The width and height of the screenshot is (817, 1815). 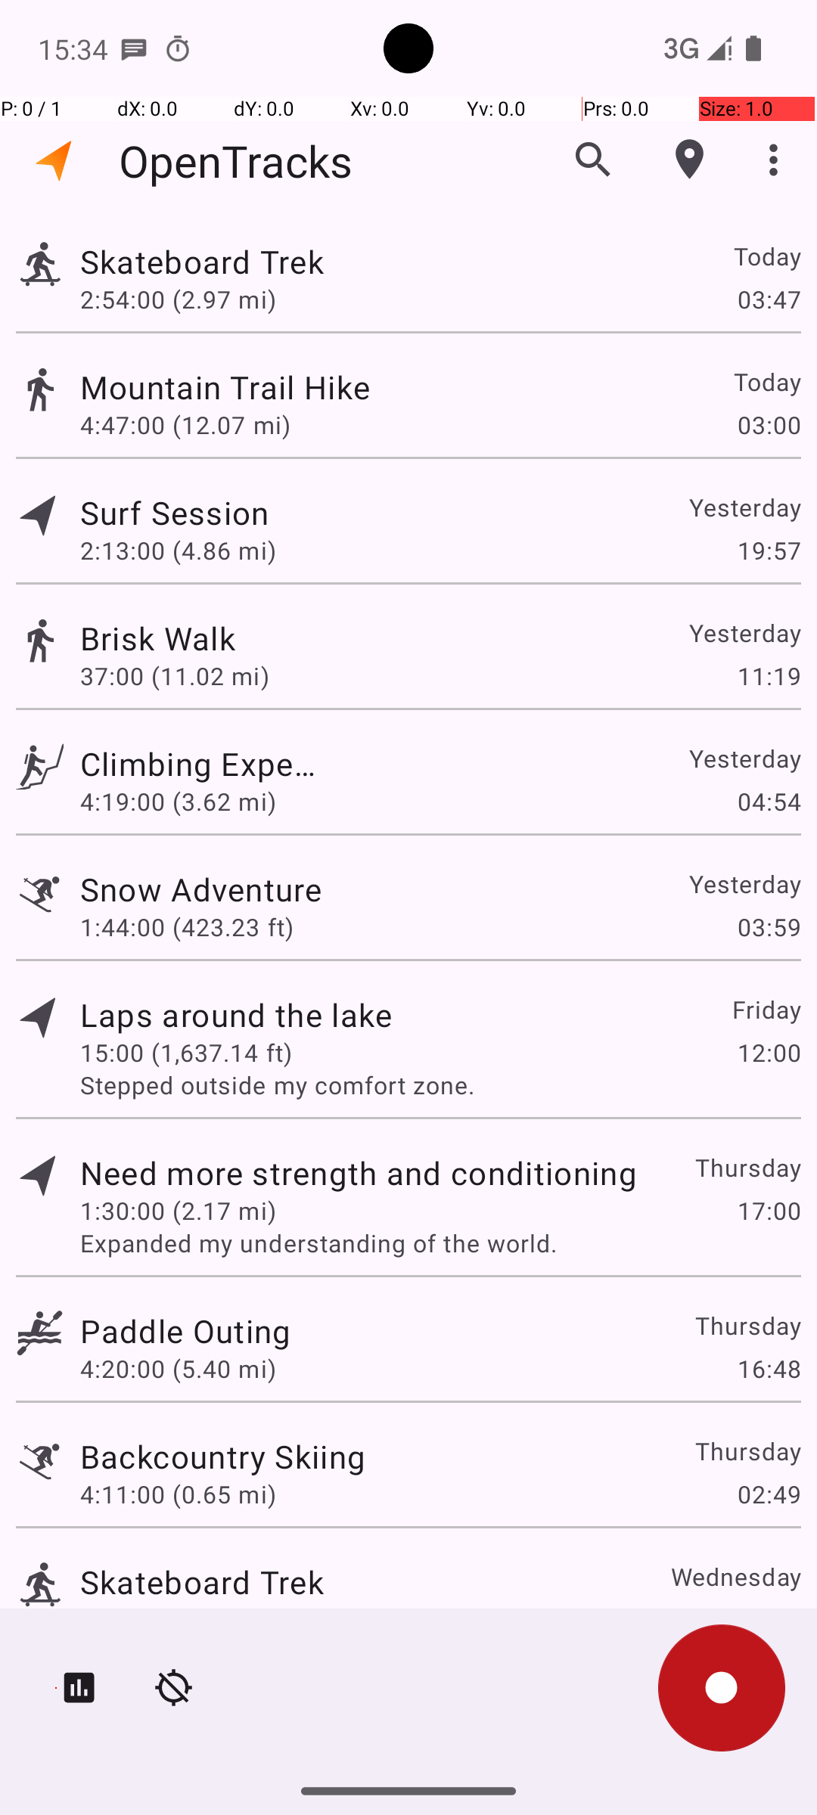 What do you see at coordinates (185, 1330) in the screenshot?
I see `Paddle Outing` at bounding box center [185, 1330].